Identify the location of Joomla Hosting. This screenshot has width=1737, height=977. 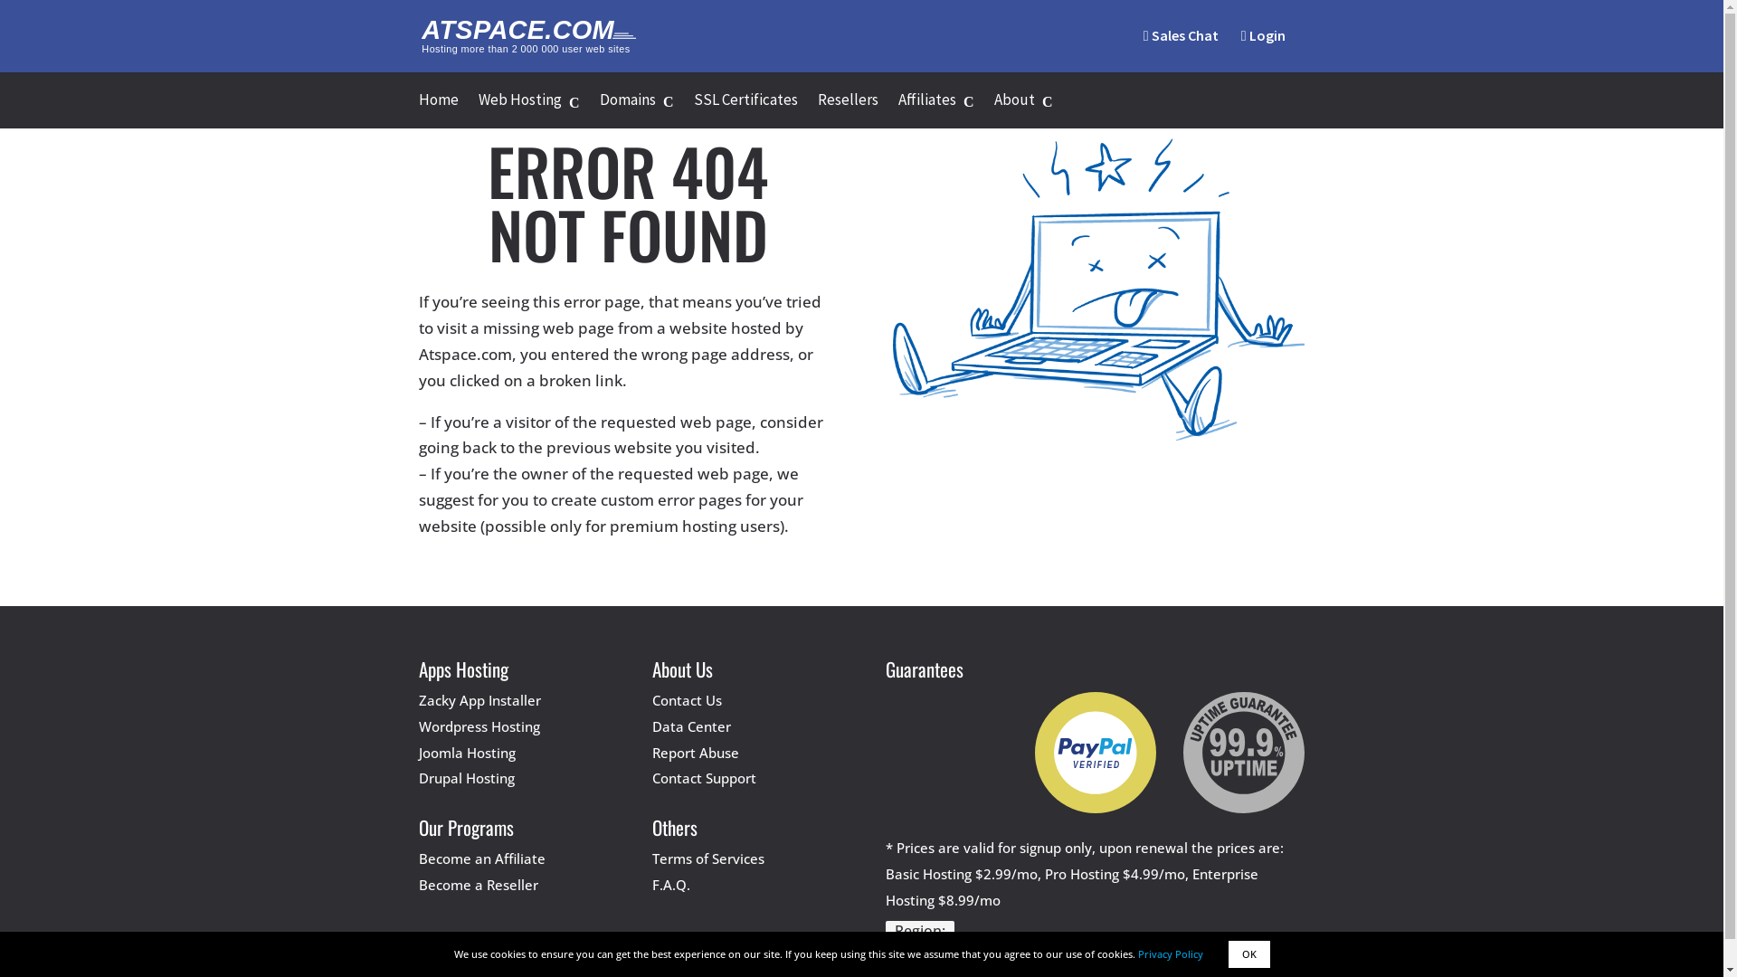
(467, 753).